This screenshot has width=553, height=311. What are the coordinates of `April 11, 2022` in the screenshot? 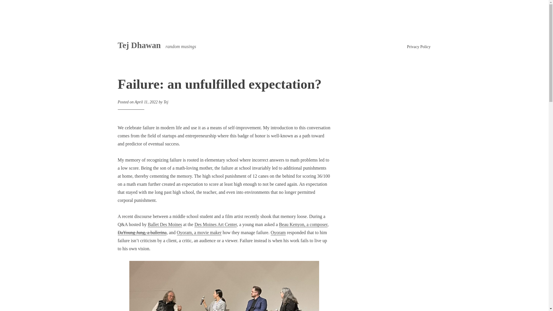 It's located at (146, 102).